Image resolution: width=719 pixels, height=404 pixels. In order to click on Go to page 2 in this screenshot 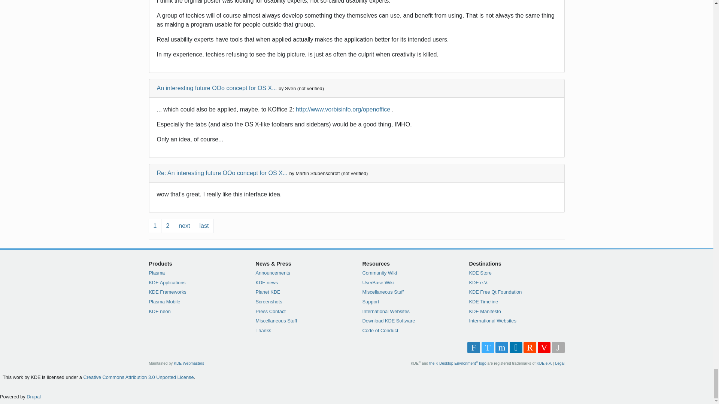, I will do `click(167, 226)`.